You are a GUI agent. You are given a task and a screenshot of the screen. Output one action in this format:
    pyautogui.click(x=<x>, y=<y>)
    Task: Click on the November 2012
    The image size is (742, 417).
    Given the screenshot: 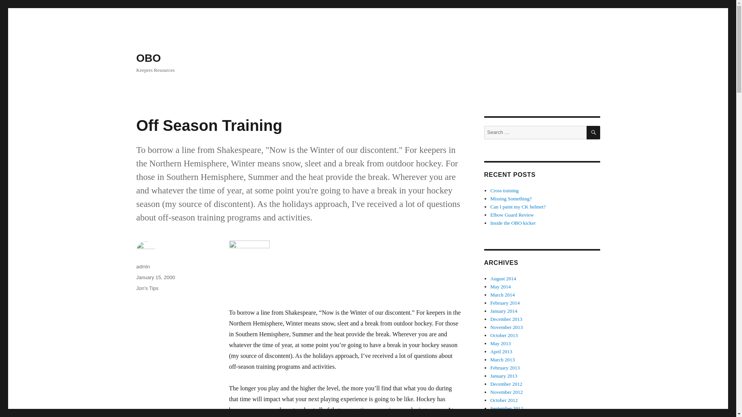 What is the action you would take?
    pyautogui.click(x=507, y=392)
    